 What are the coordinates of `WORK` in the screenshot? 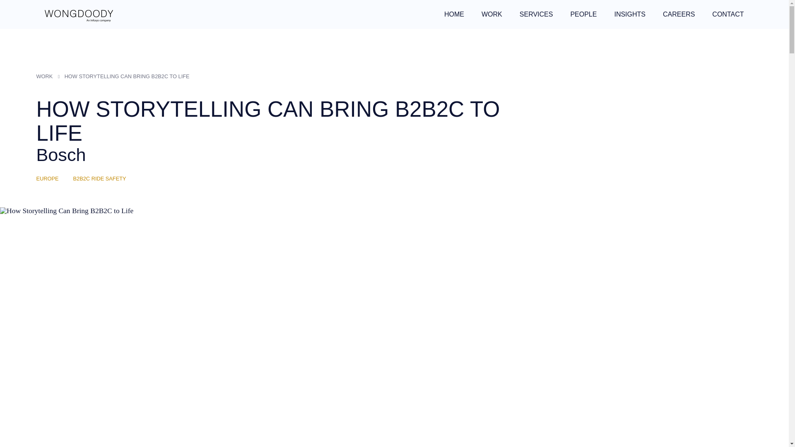 It's located at (492, 14).